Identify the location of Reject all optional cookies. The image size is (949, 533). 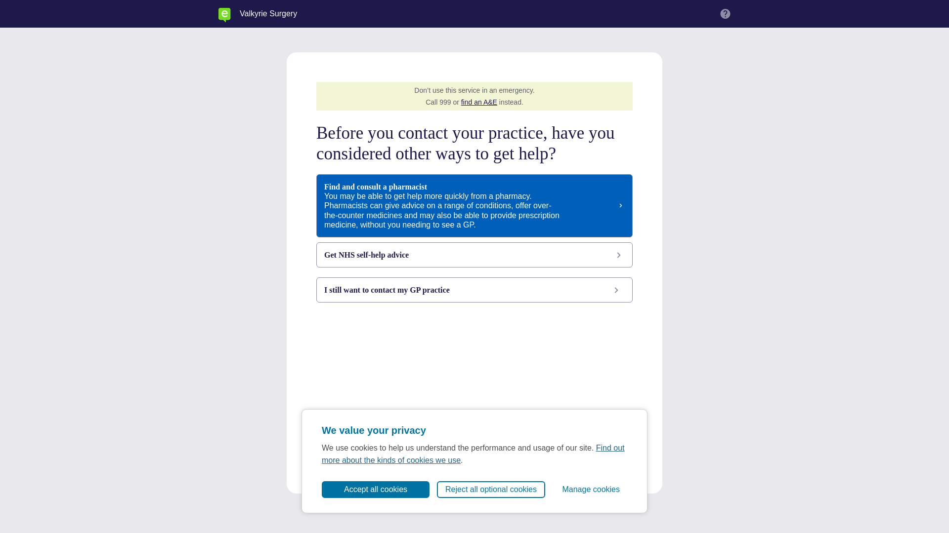
(490, 490).